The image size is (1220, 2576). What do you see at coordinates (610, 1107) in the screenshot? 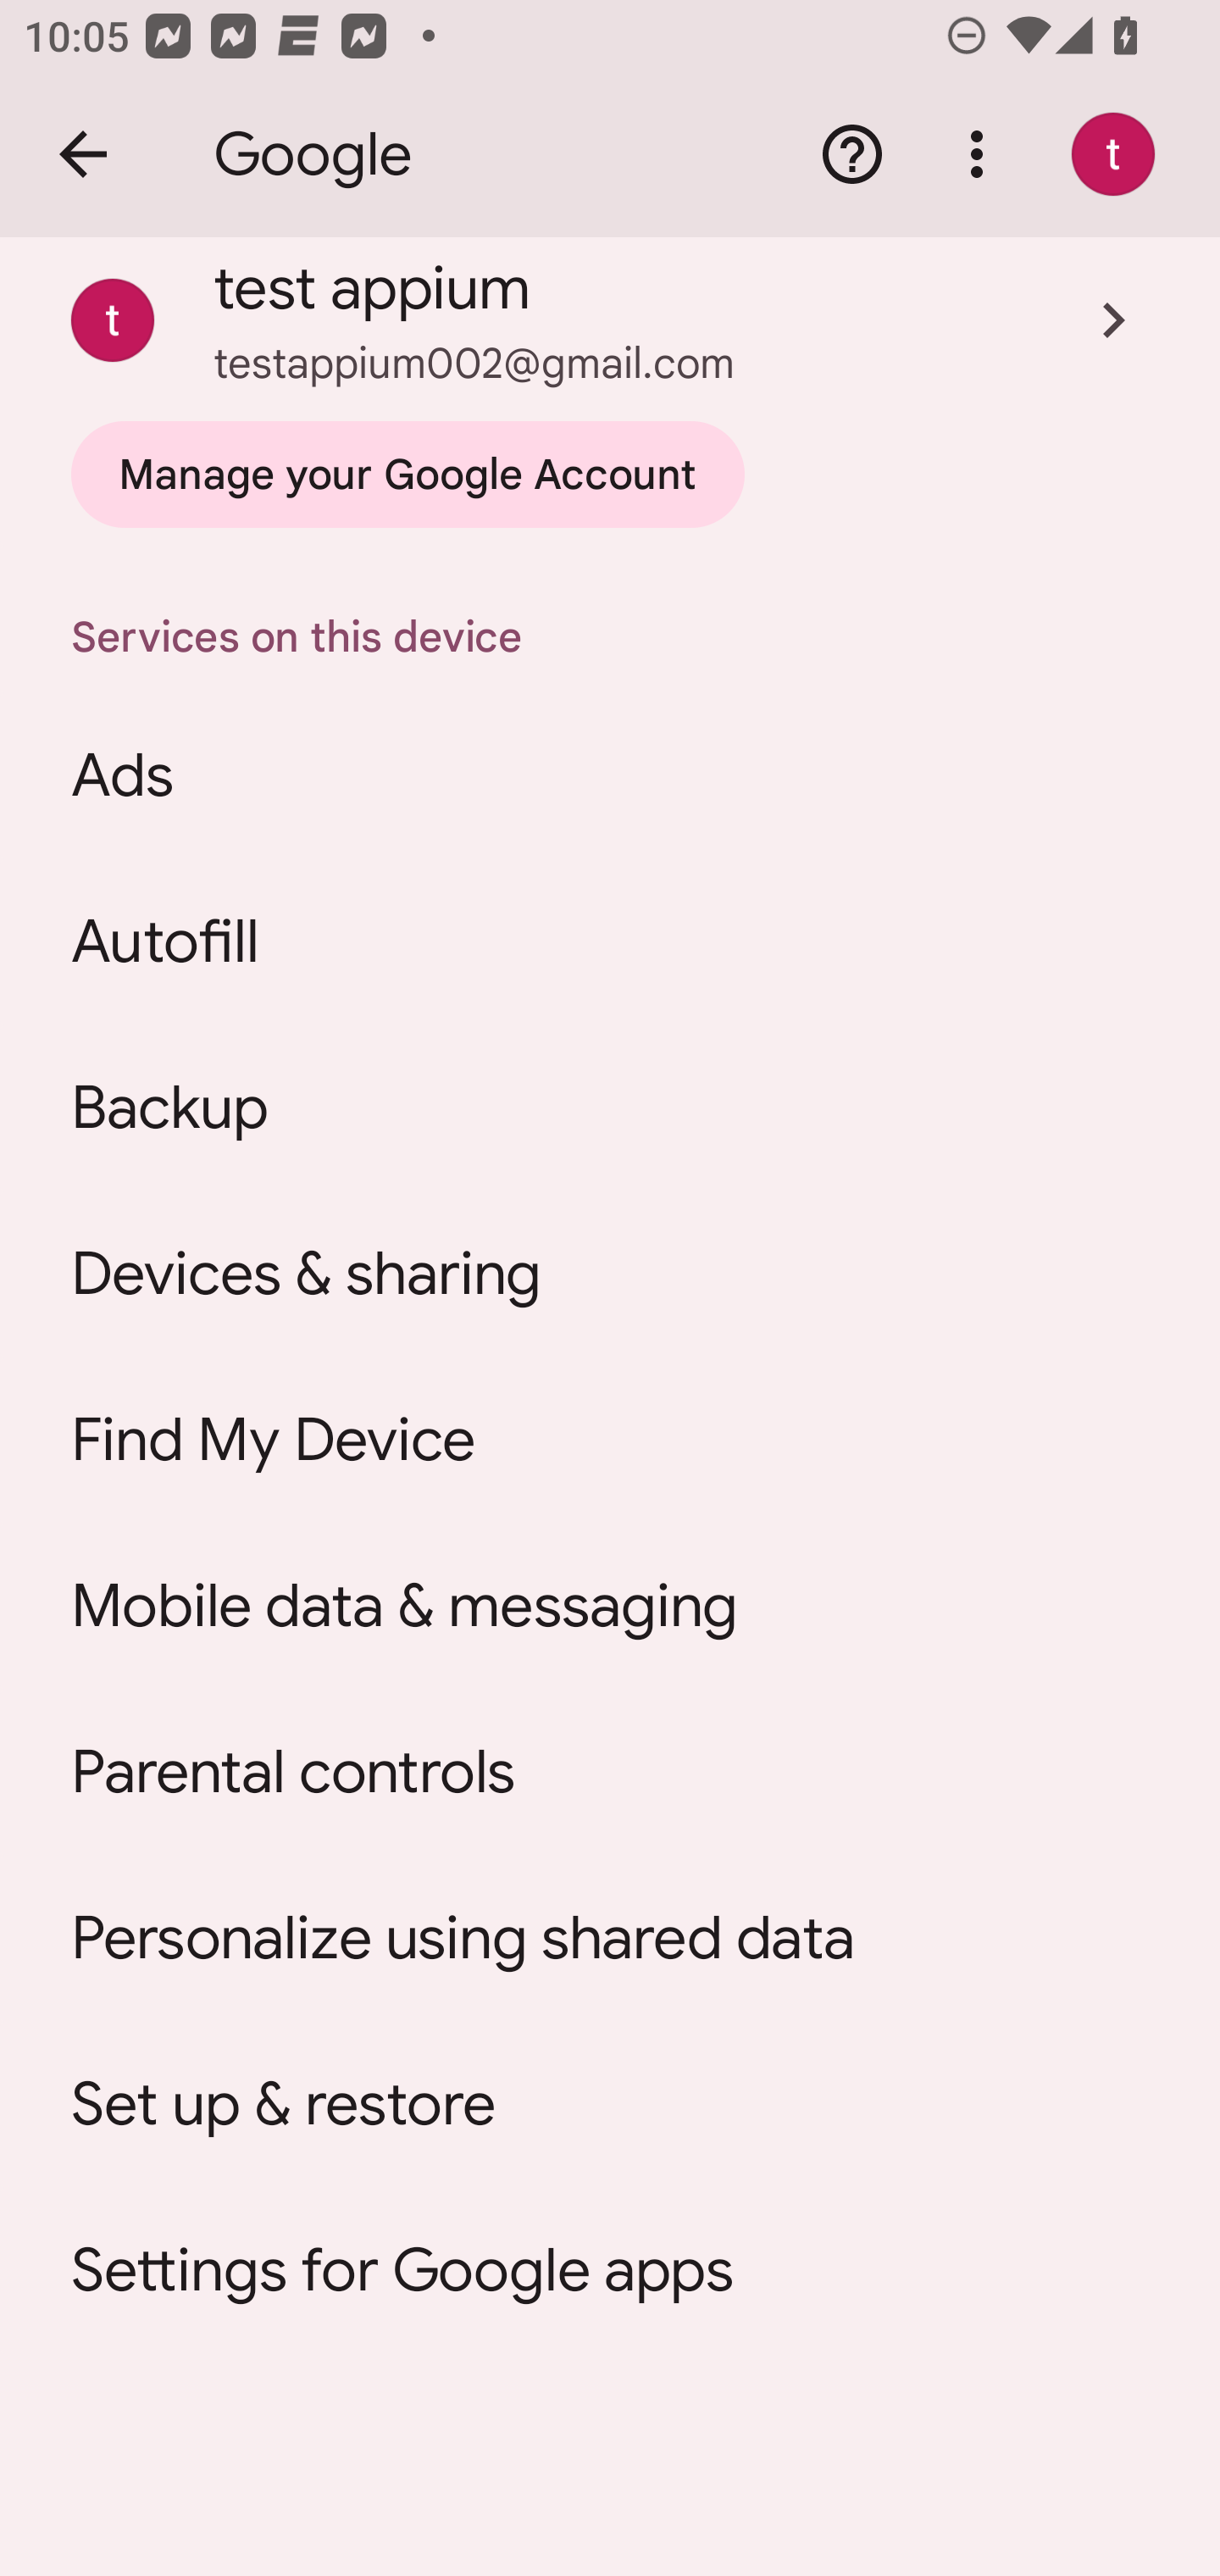
I see `Backup` at bounding box center [610, 1107].